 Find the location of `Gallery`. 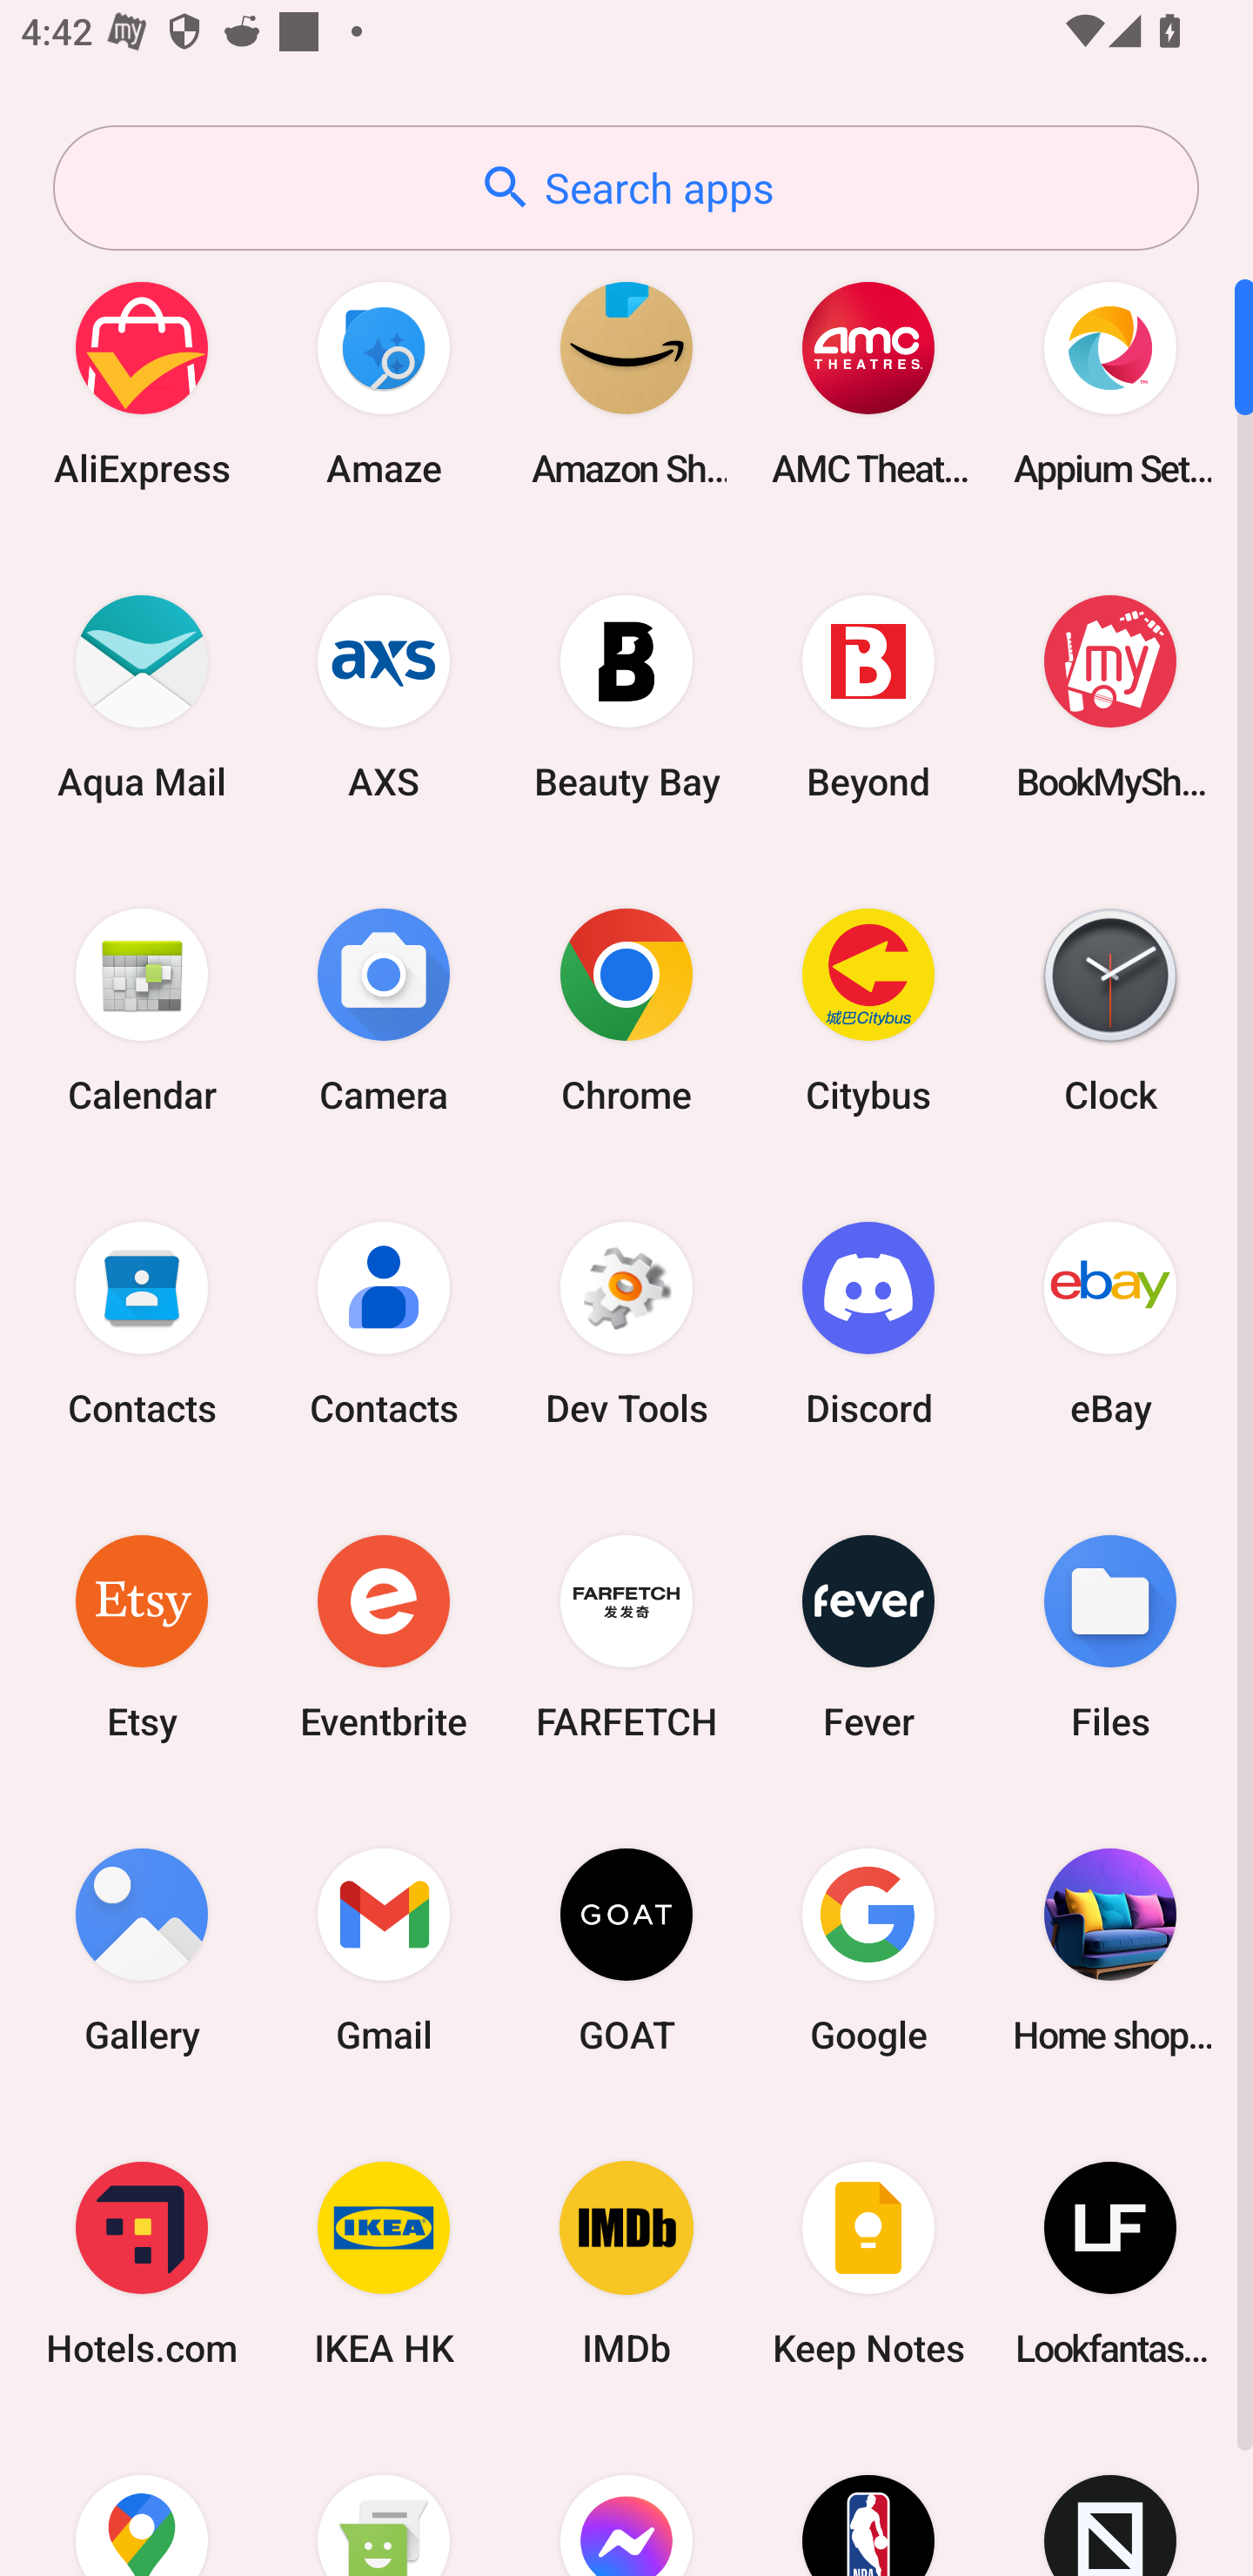

Gallery is located at coordinates (142, 1949).